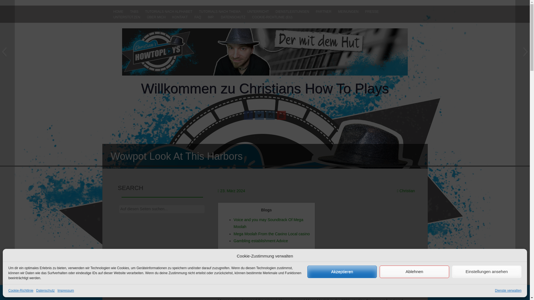 The height and width of the screenshot is (300, 534). Describe the element at coordinates (248, 115) in the screenshot. I see `Facebook` at that location.